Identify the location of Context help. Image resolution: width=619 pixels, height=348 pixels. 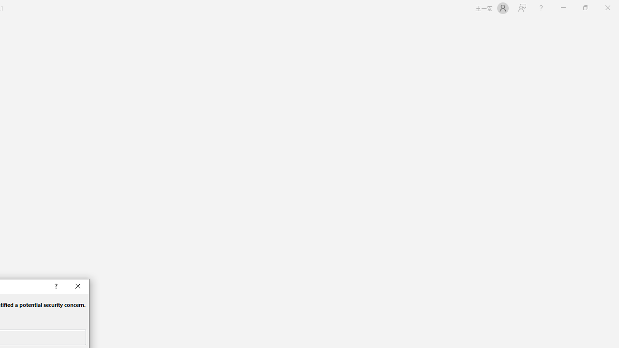
(55, 286).